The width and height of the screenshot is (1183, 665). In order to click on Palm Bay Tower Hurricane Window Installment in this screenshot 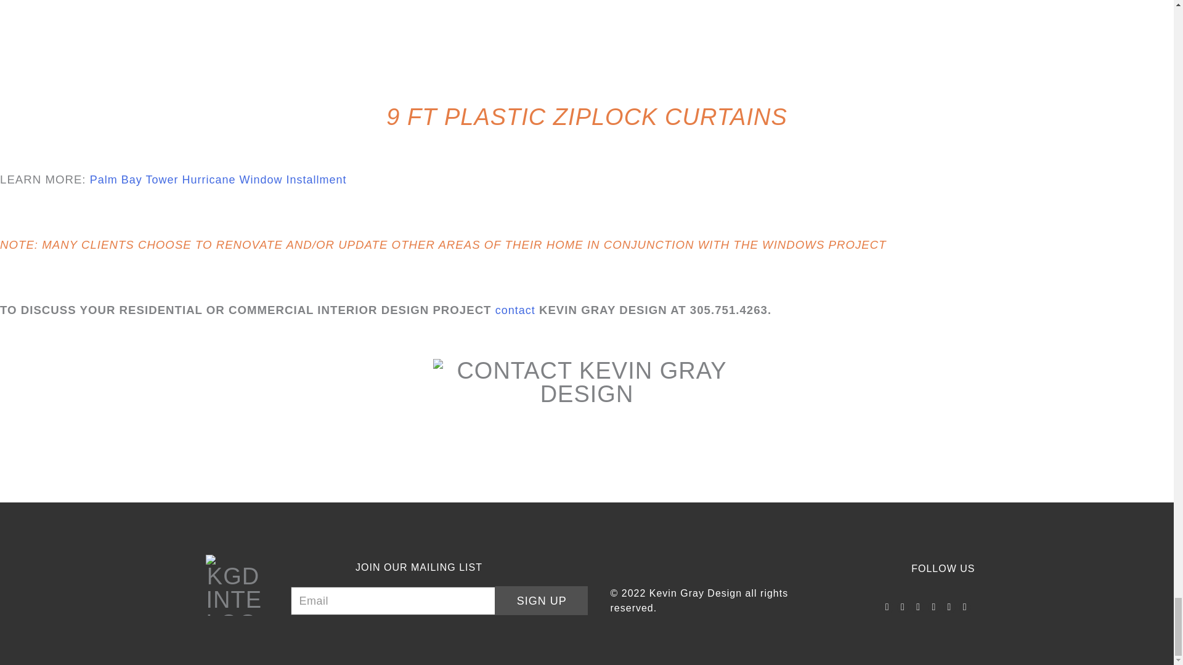, I will do `click(218, 180)`.